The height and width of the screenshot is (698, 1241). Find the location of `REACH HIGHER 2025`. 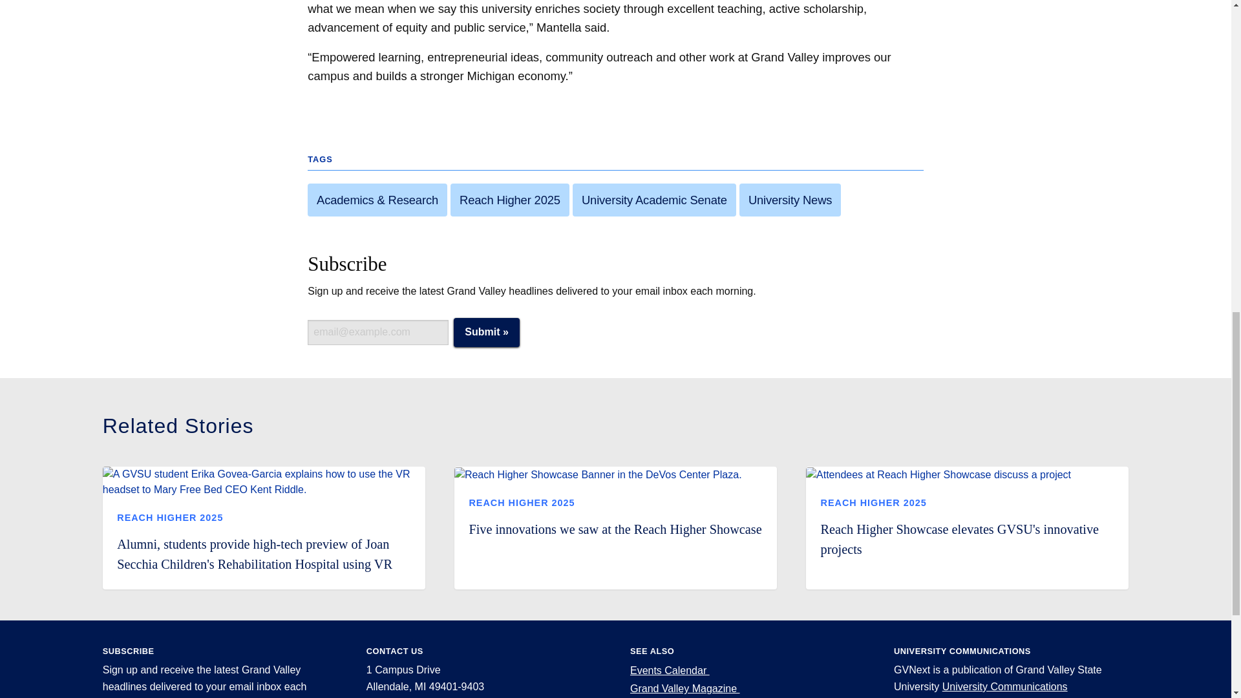

REACH HIGHER 2025 is located at coordinates (169, 517).